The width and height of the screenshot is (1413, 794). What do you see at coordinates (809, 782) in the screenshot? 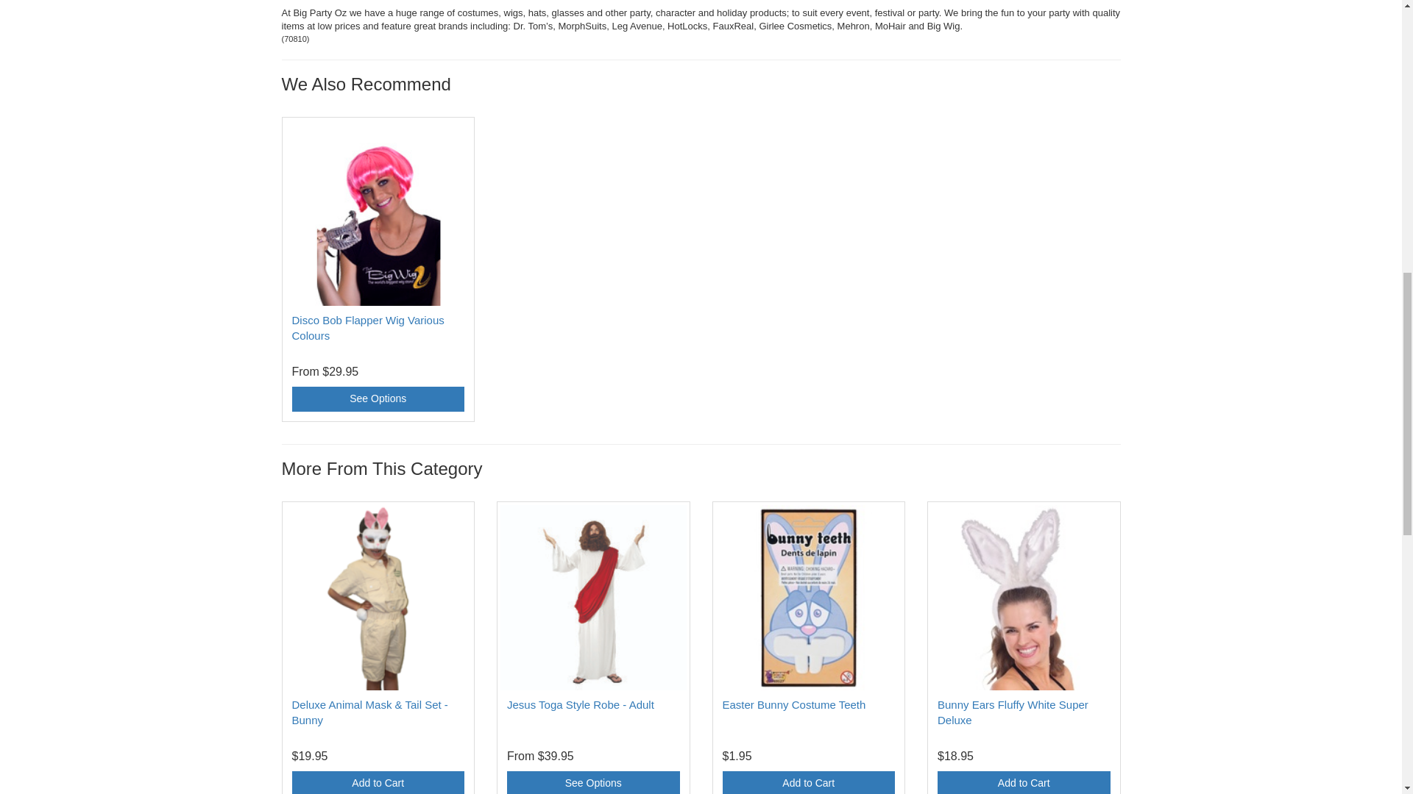
I see `Add to Cart` at bounding box center [809, 782].